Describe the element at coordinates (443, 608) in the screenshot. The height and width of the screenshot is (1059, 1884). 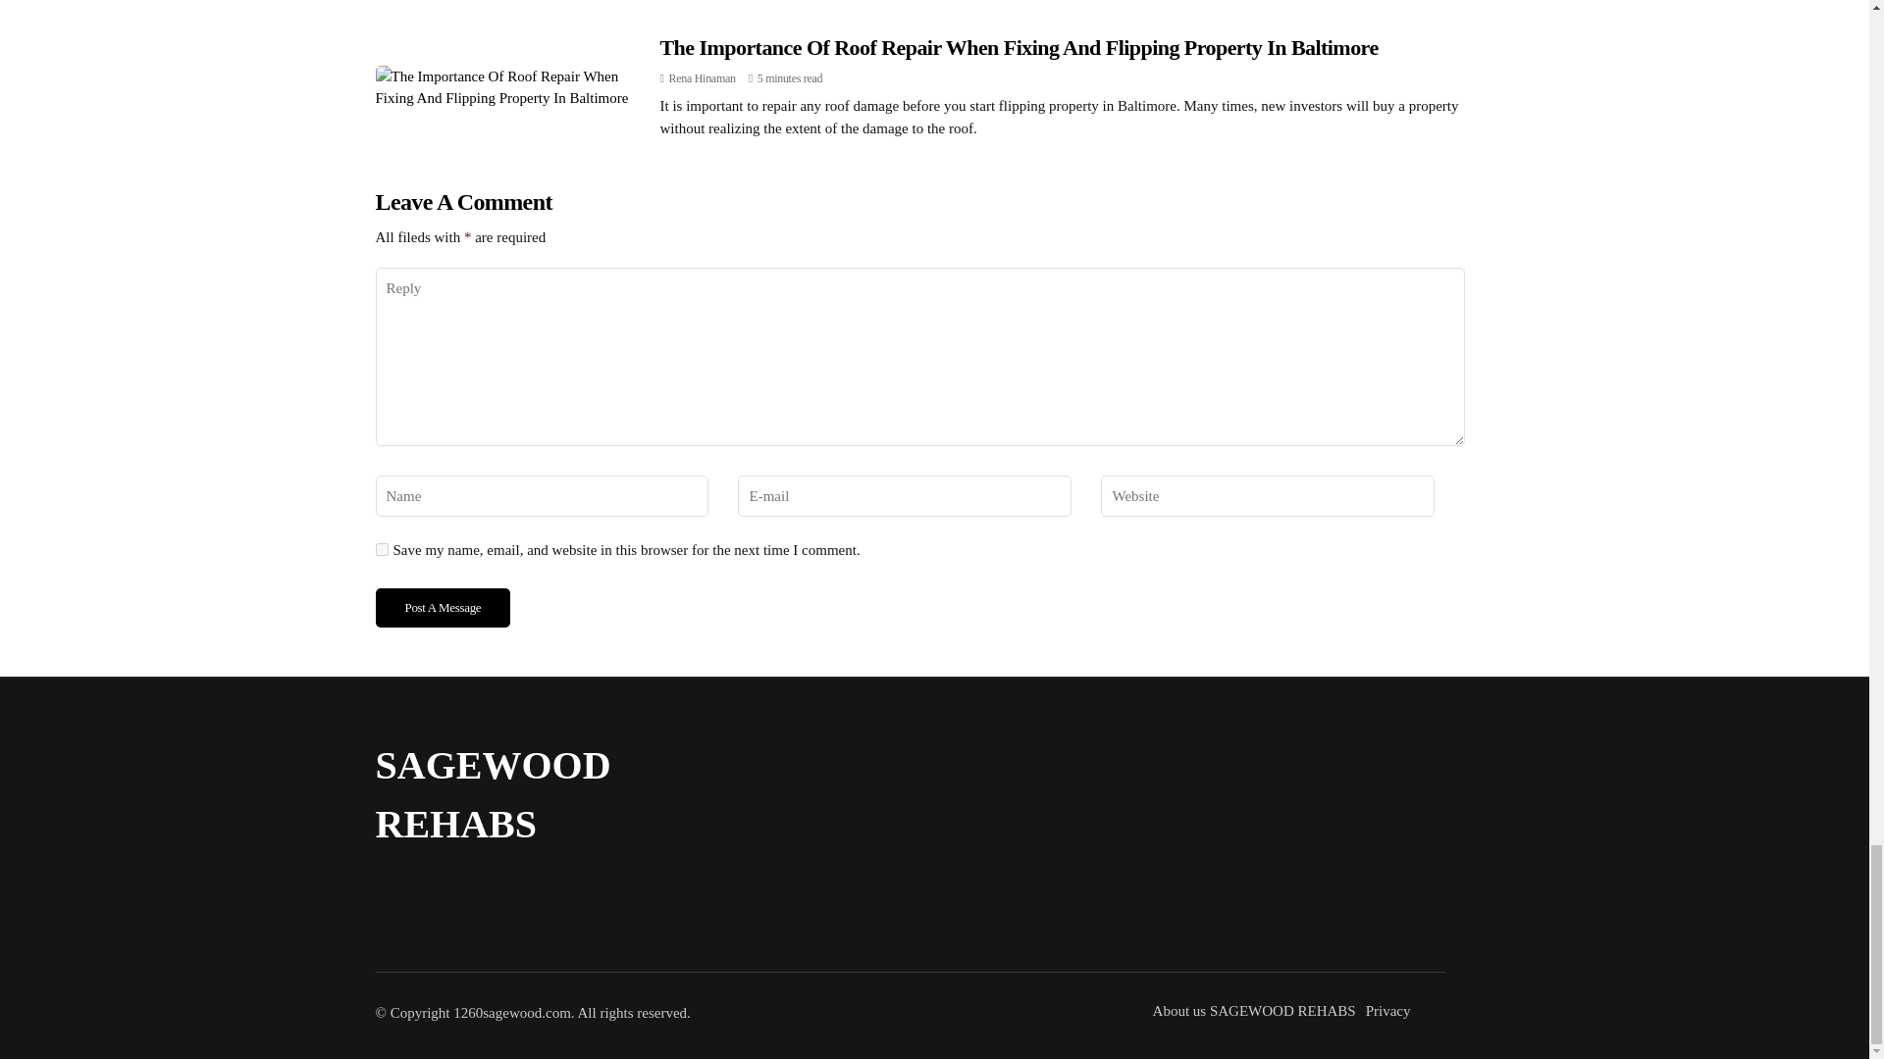
I see `Post a Message` at that location.